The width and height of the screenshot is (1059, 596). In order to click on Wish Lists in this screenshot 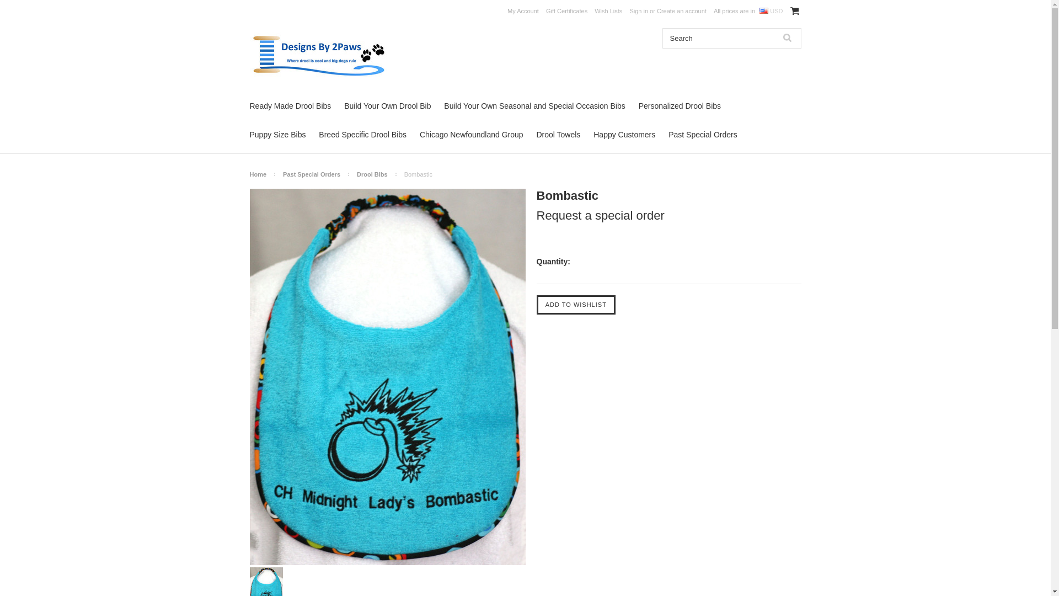, I will do `click(608, 11)`.